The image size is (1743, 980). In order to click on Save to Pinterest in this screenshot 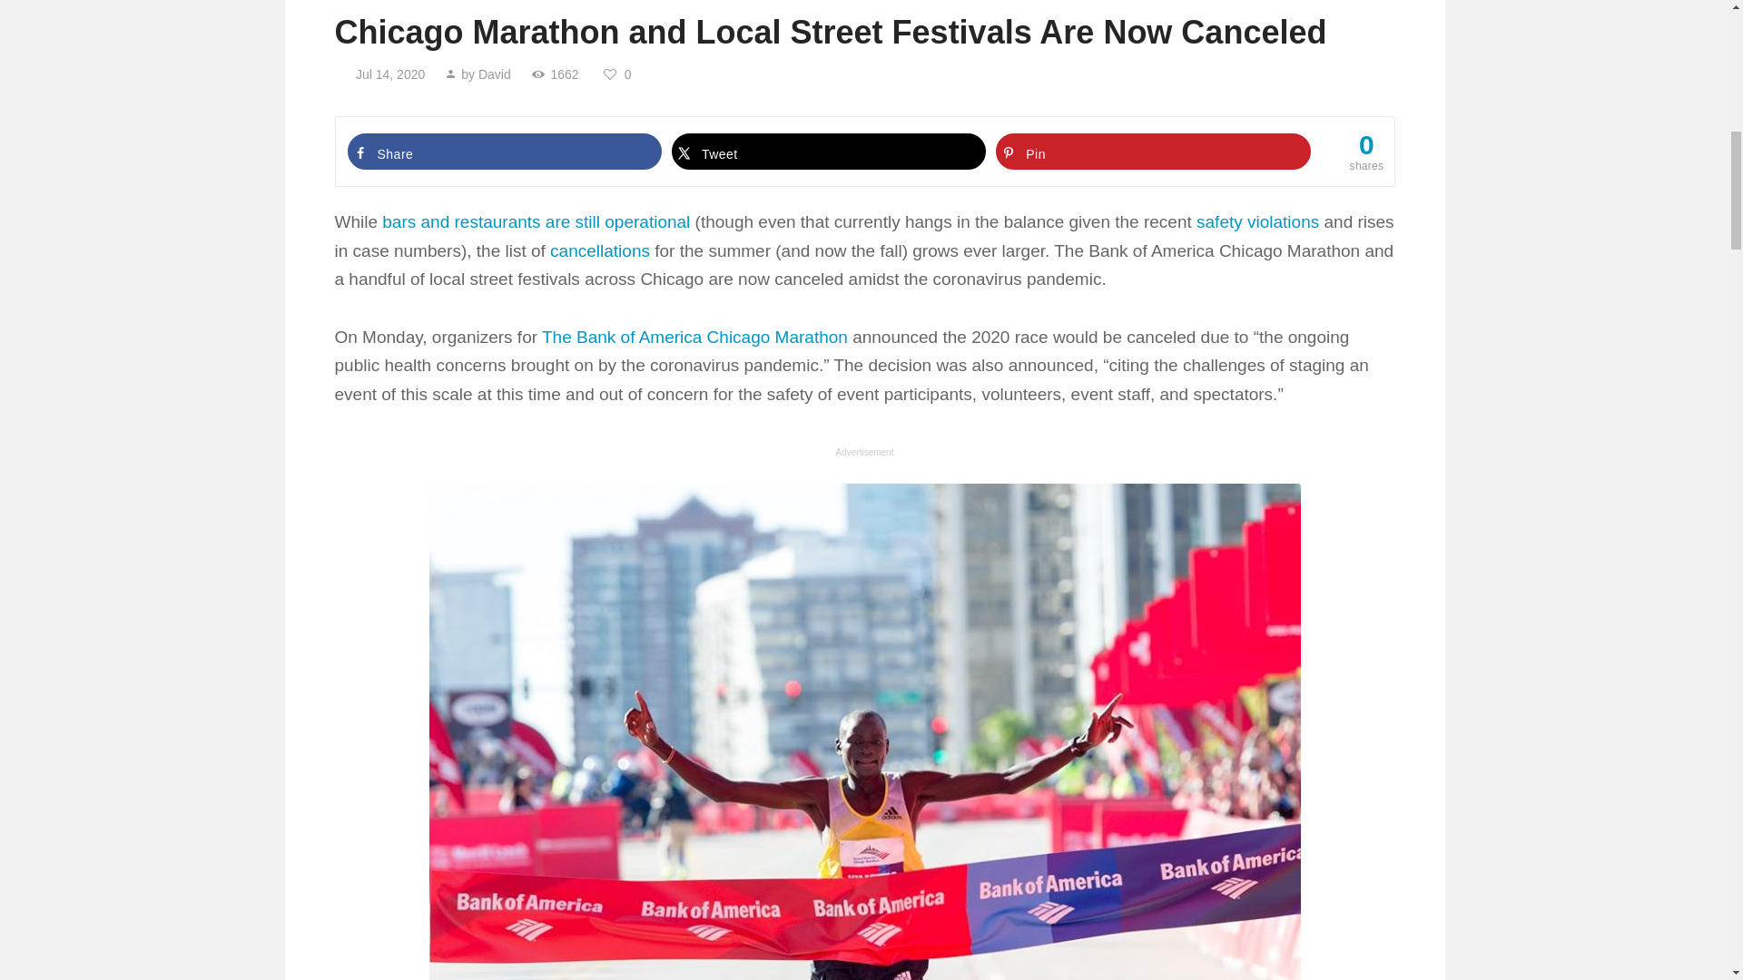, I will do `click(1153, 151)`.